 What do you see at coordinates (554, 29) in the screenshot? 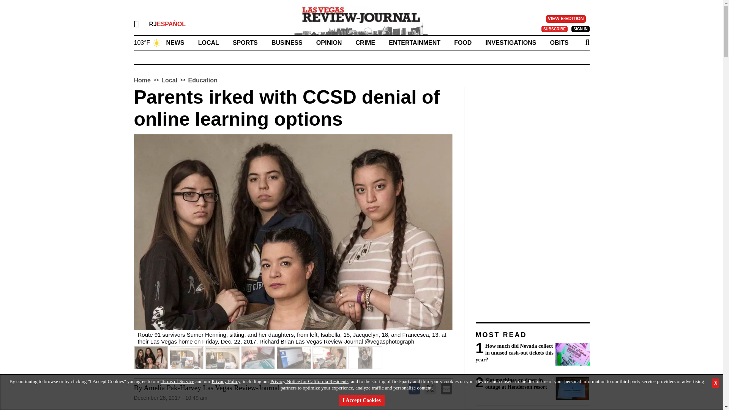
I see `SUBSCRIBE` at bounding box center [554, 29].